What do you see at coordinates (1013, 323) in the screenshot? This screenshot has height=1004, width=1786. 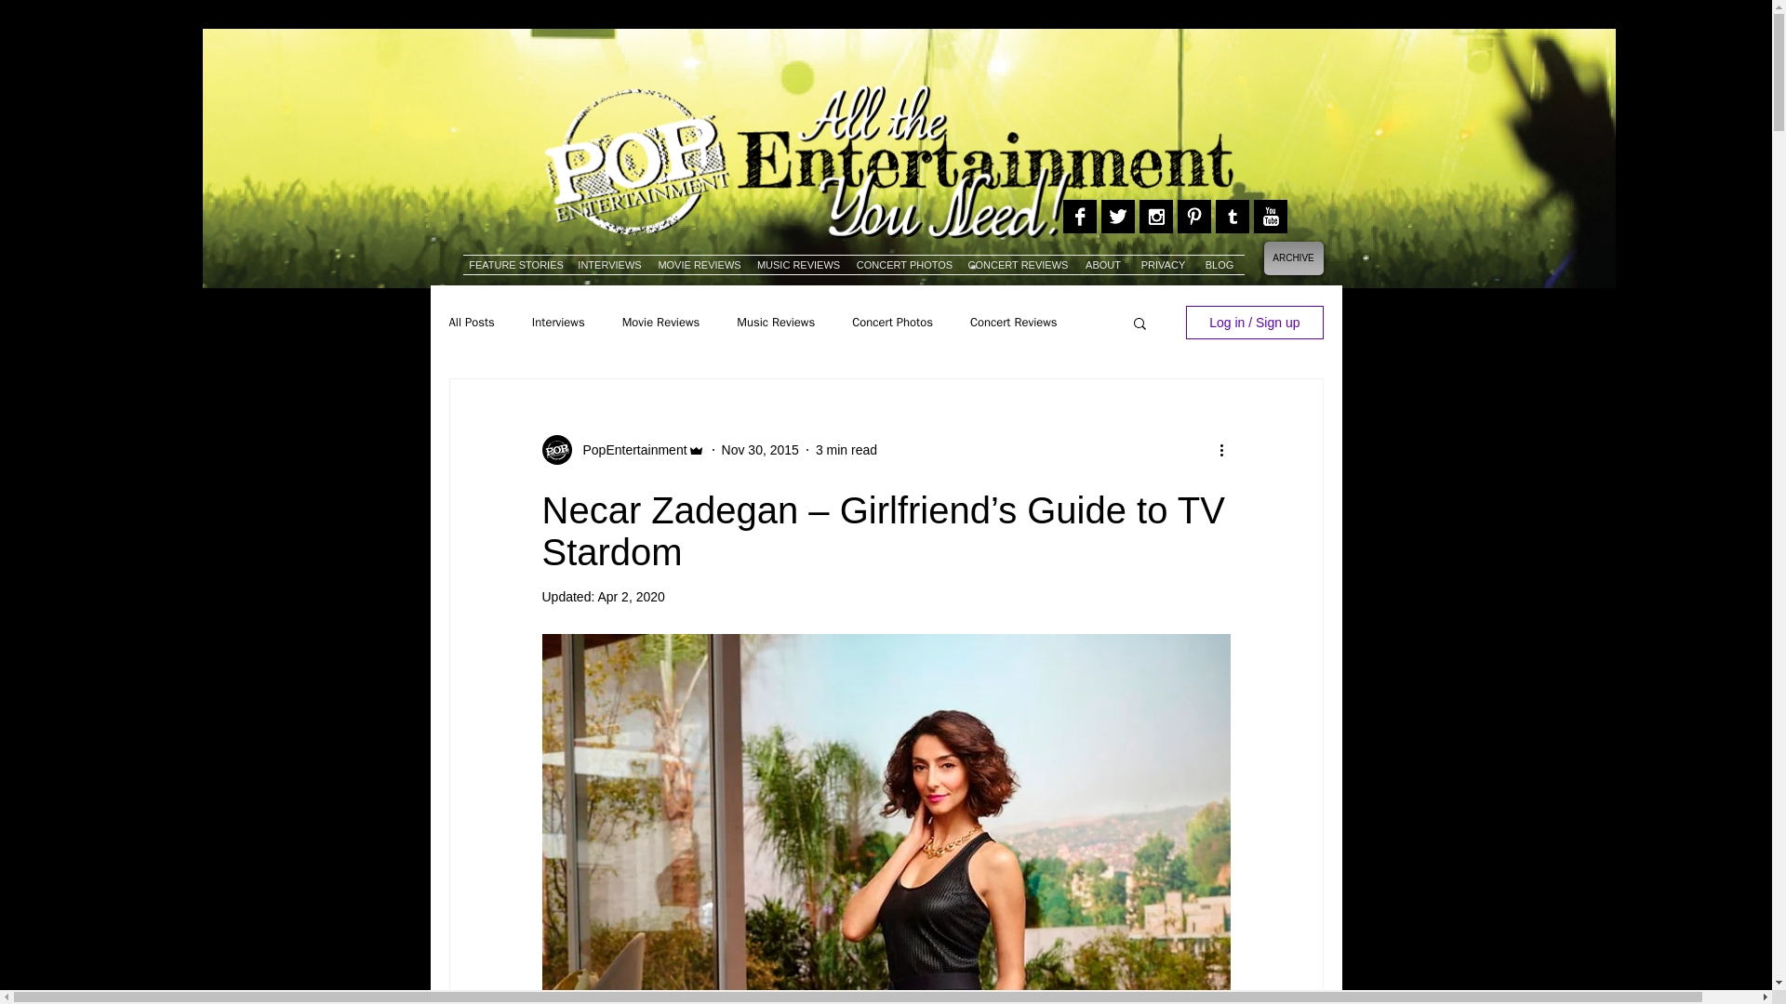 I see `Concert Reviews` at bounding box center [1013, 323].